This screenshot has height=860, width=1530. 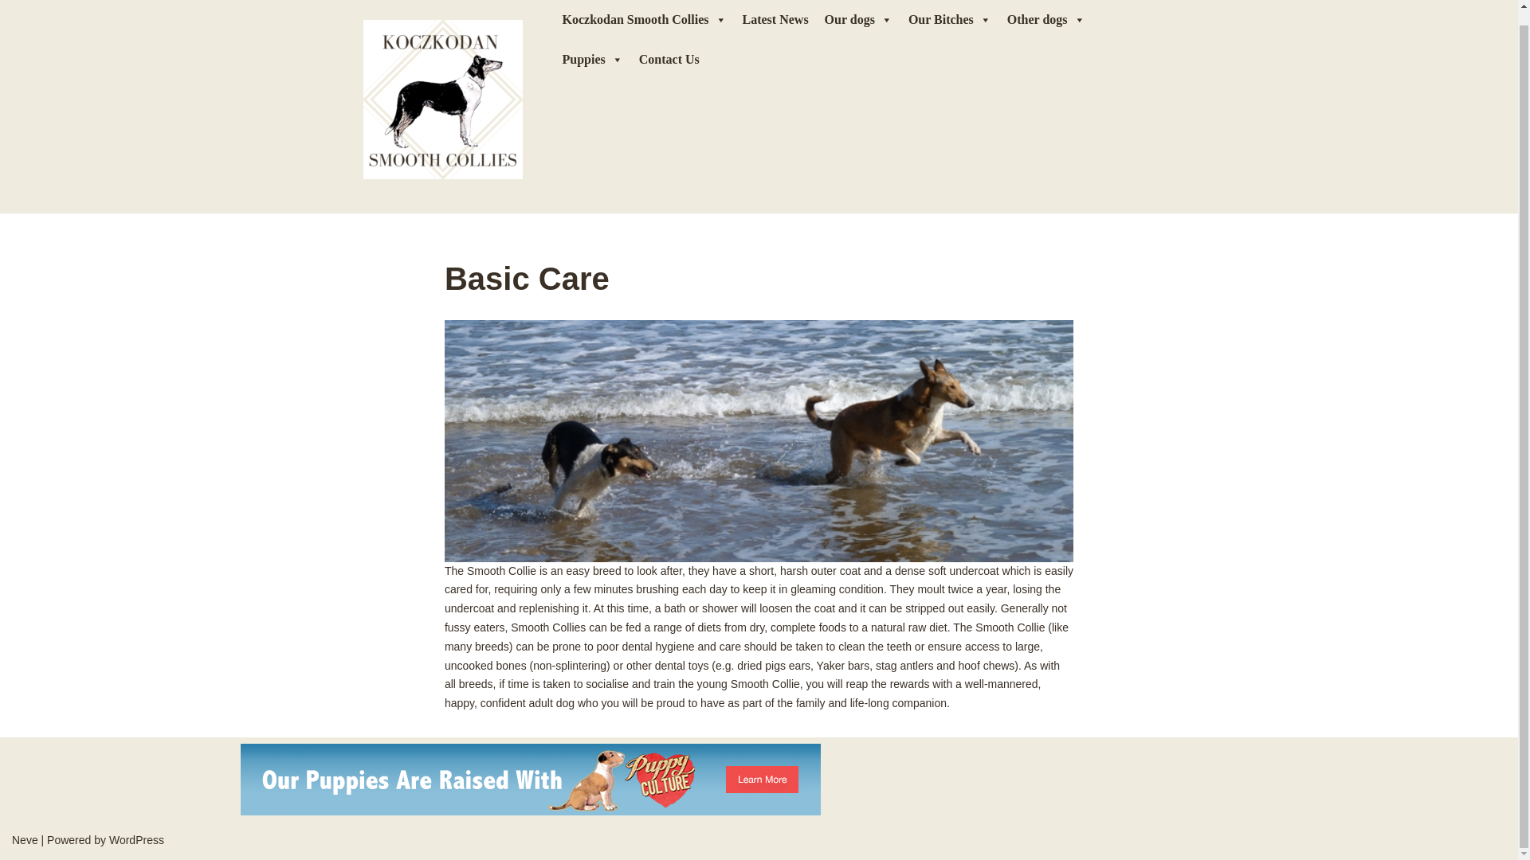 What do you see at coordinates (1045, 19) in the screenshot?
I see `Other dogs` at bounding box center [1045, 19].